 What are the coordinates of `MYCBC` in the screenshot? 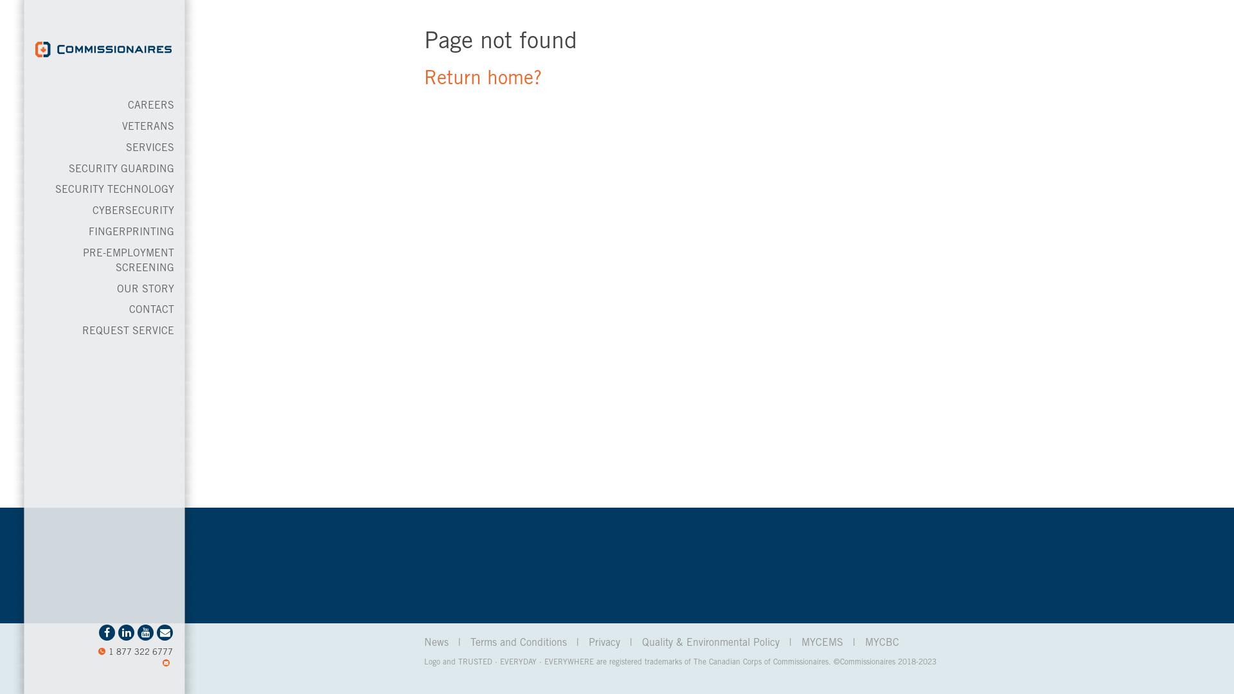 It's located at (882, 643).